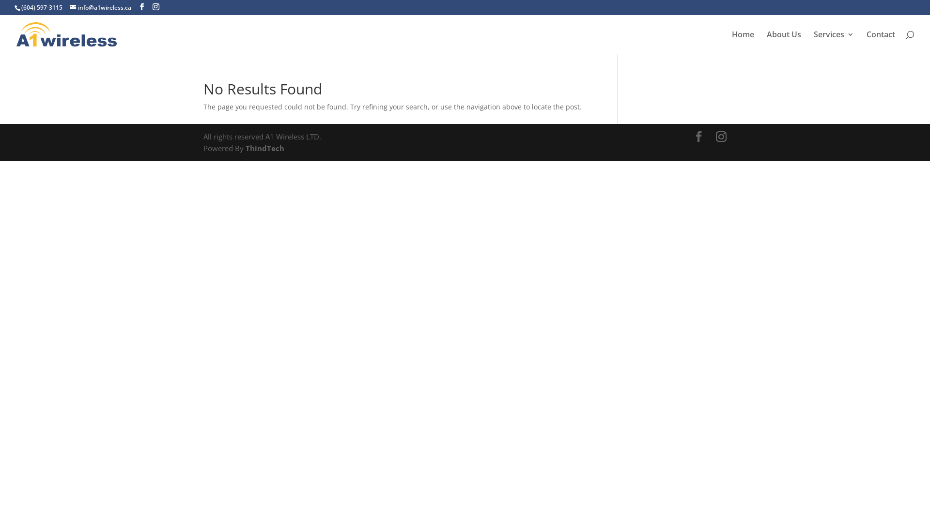 The image size is (930, 523). I want to click on Services, so click(834, 43).